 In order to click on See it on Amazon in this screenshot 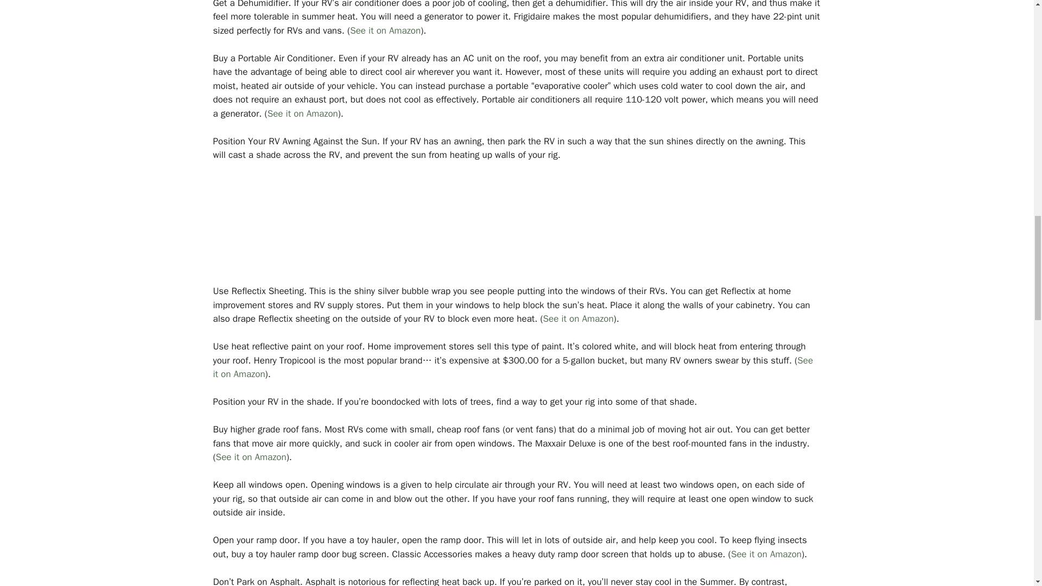, I will do `click(251, 457)`.